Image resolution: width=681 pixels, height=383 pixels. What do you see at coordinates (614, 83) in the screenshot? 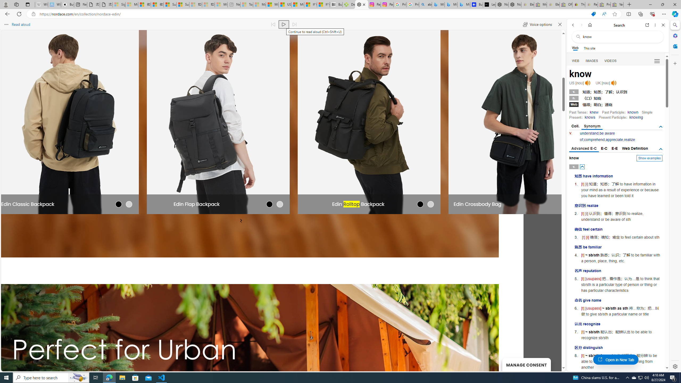
I see `Click to listen` at bounding box center [614, 83].